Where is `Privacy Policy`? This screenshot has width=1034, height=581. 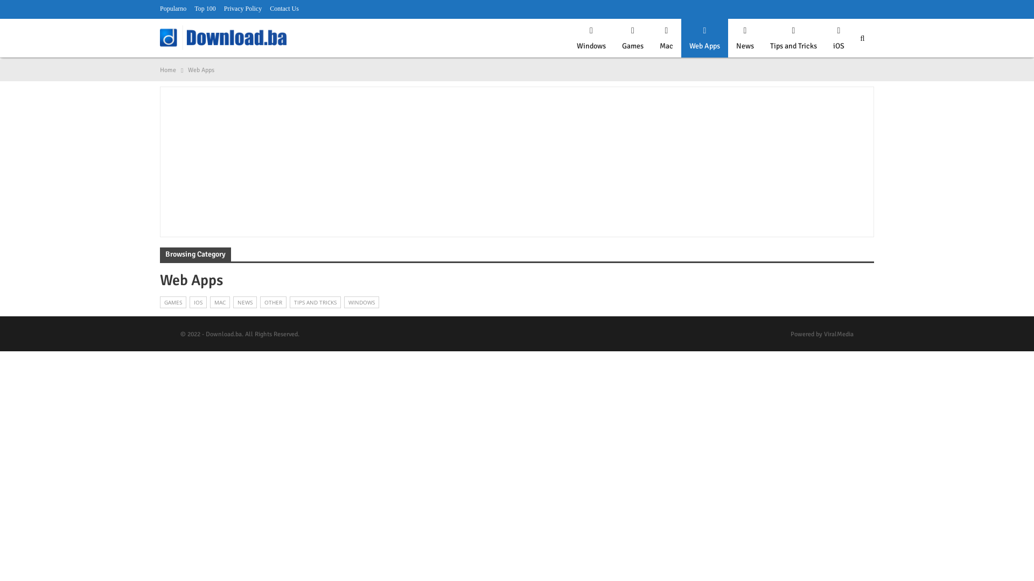 Privacy Policy is located at coordinates (243, 9).